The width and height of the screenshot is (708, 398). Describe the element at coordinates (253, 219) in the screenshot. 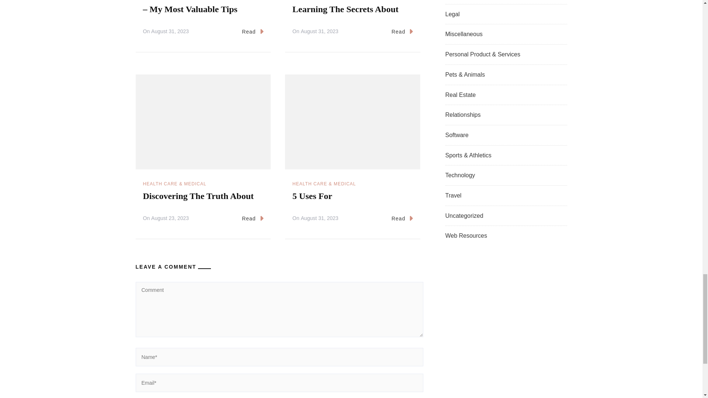

I see `Read` at that location.